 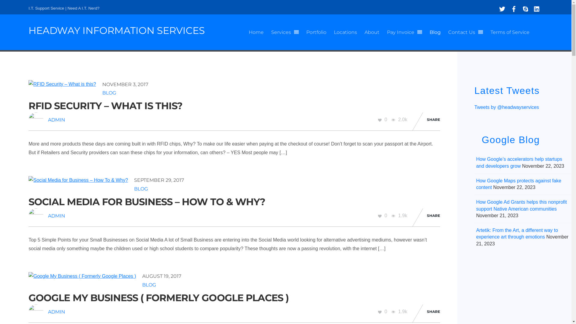 I want to click on SHARE, so click(x=433, y=120).